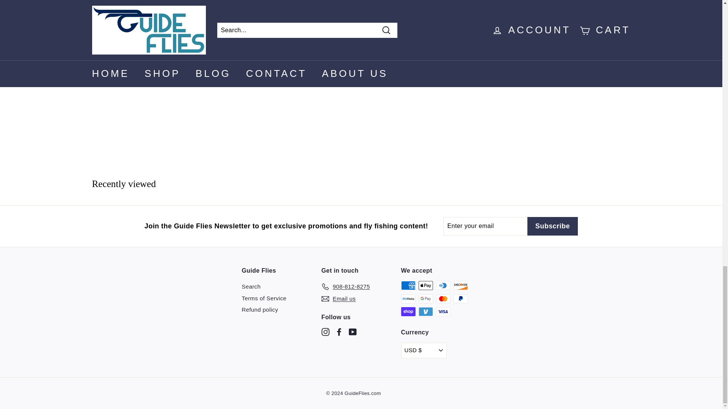 Image resolution: width=728 pixels, height=409 pixels. Describe the element at coordinates (325, 332) in the screenshot. I see `GuideFlies.com on Instagram` at that location.